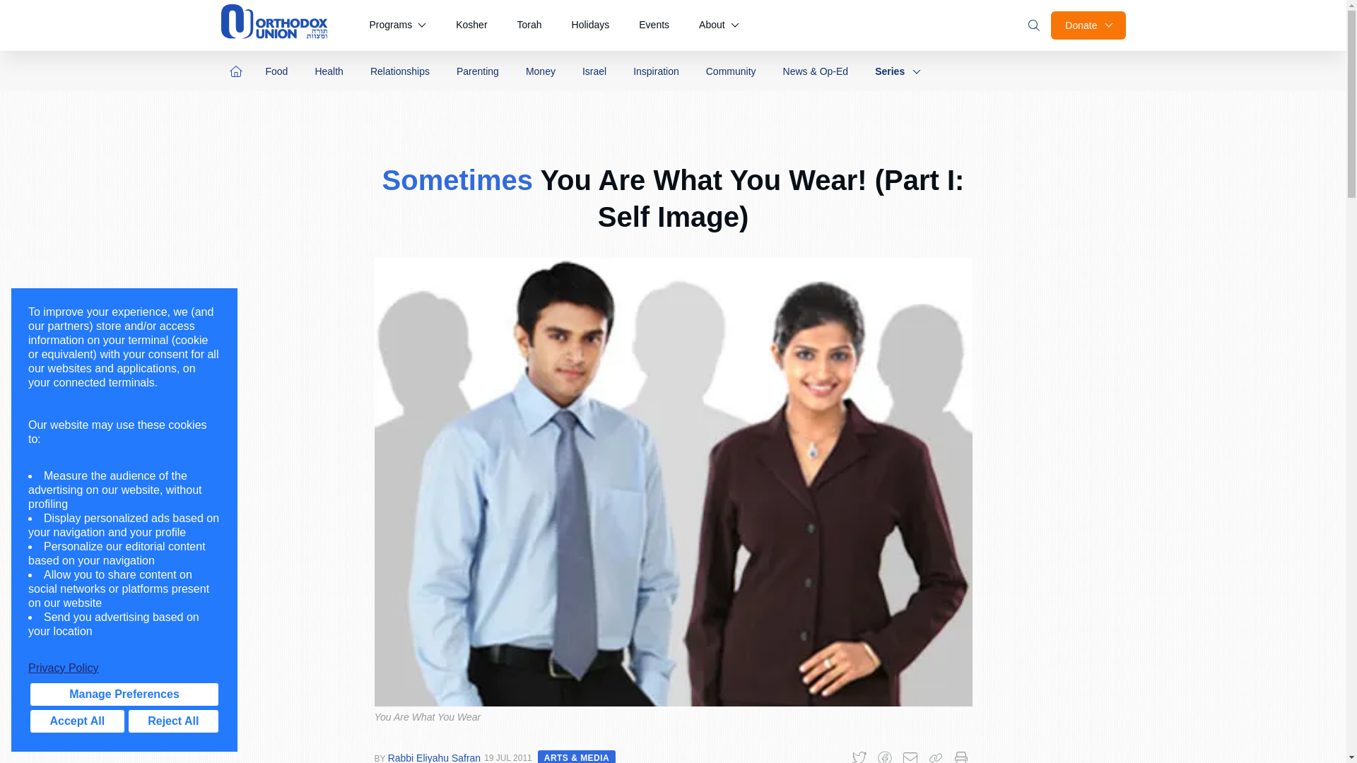 The width and height of the screenshot is (1357, 763). I want to click on Torah, so click(530, 25).